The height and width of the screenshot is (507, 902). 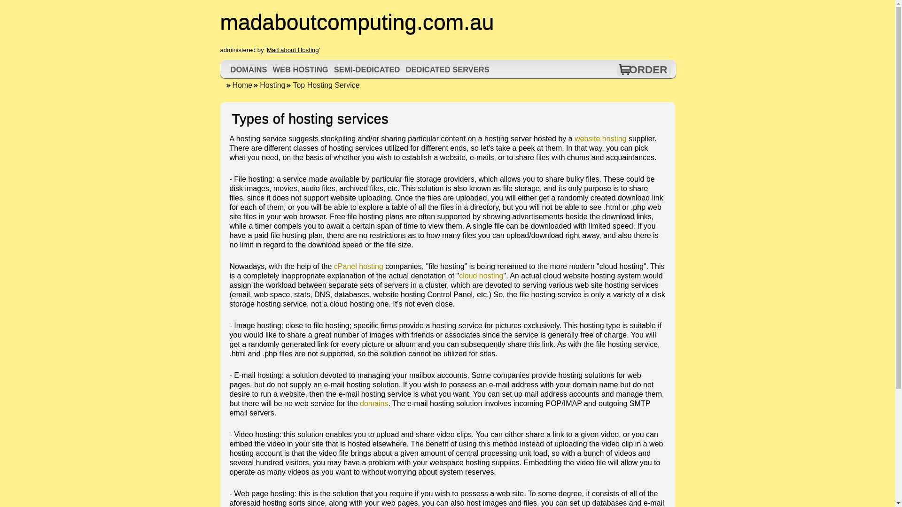 I want to click on domains, so click(x=374, y=404).